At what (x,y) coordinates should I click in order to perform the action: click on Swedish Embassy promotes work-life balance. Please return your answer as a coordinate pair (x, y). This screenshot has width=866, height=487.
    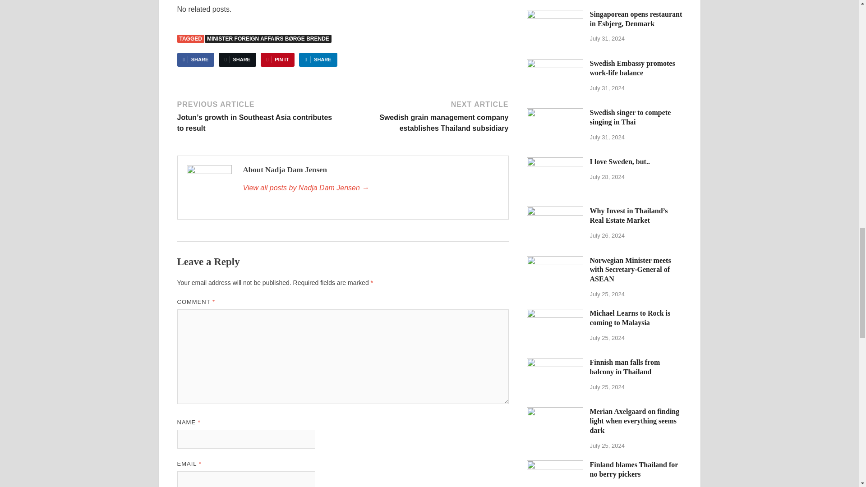
    Looking at the image, I should click on (555, 64).